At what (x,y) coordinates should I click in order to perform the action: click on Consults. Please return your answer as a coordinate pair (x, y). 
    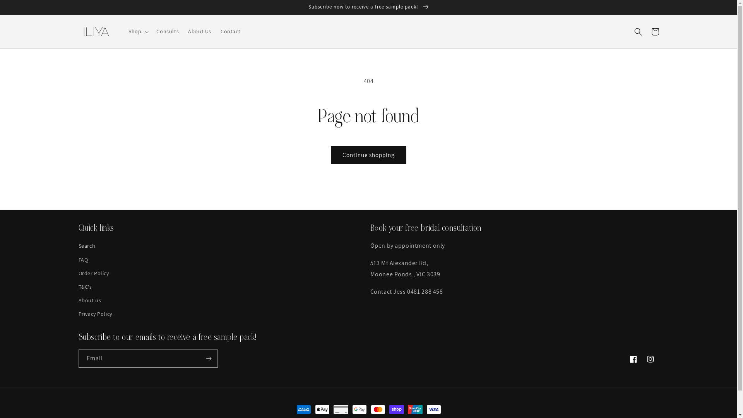
    Looking at the image, I should click on (168, 31).